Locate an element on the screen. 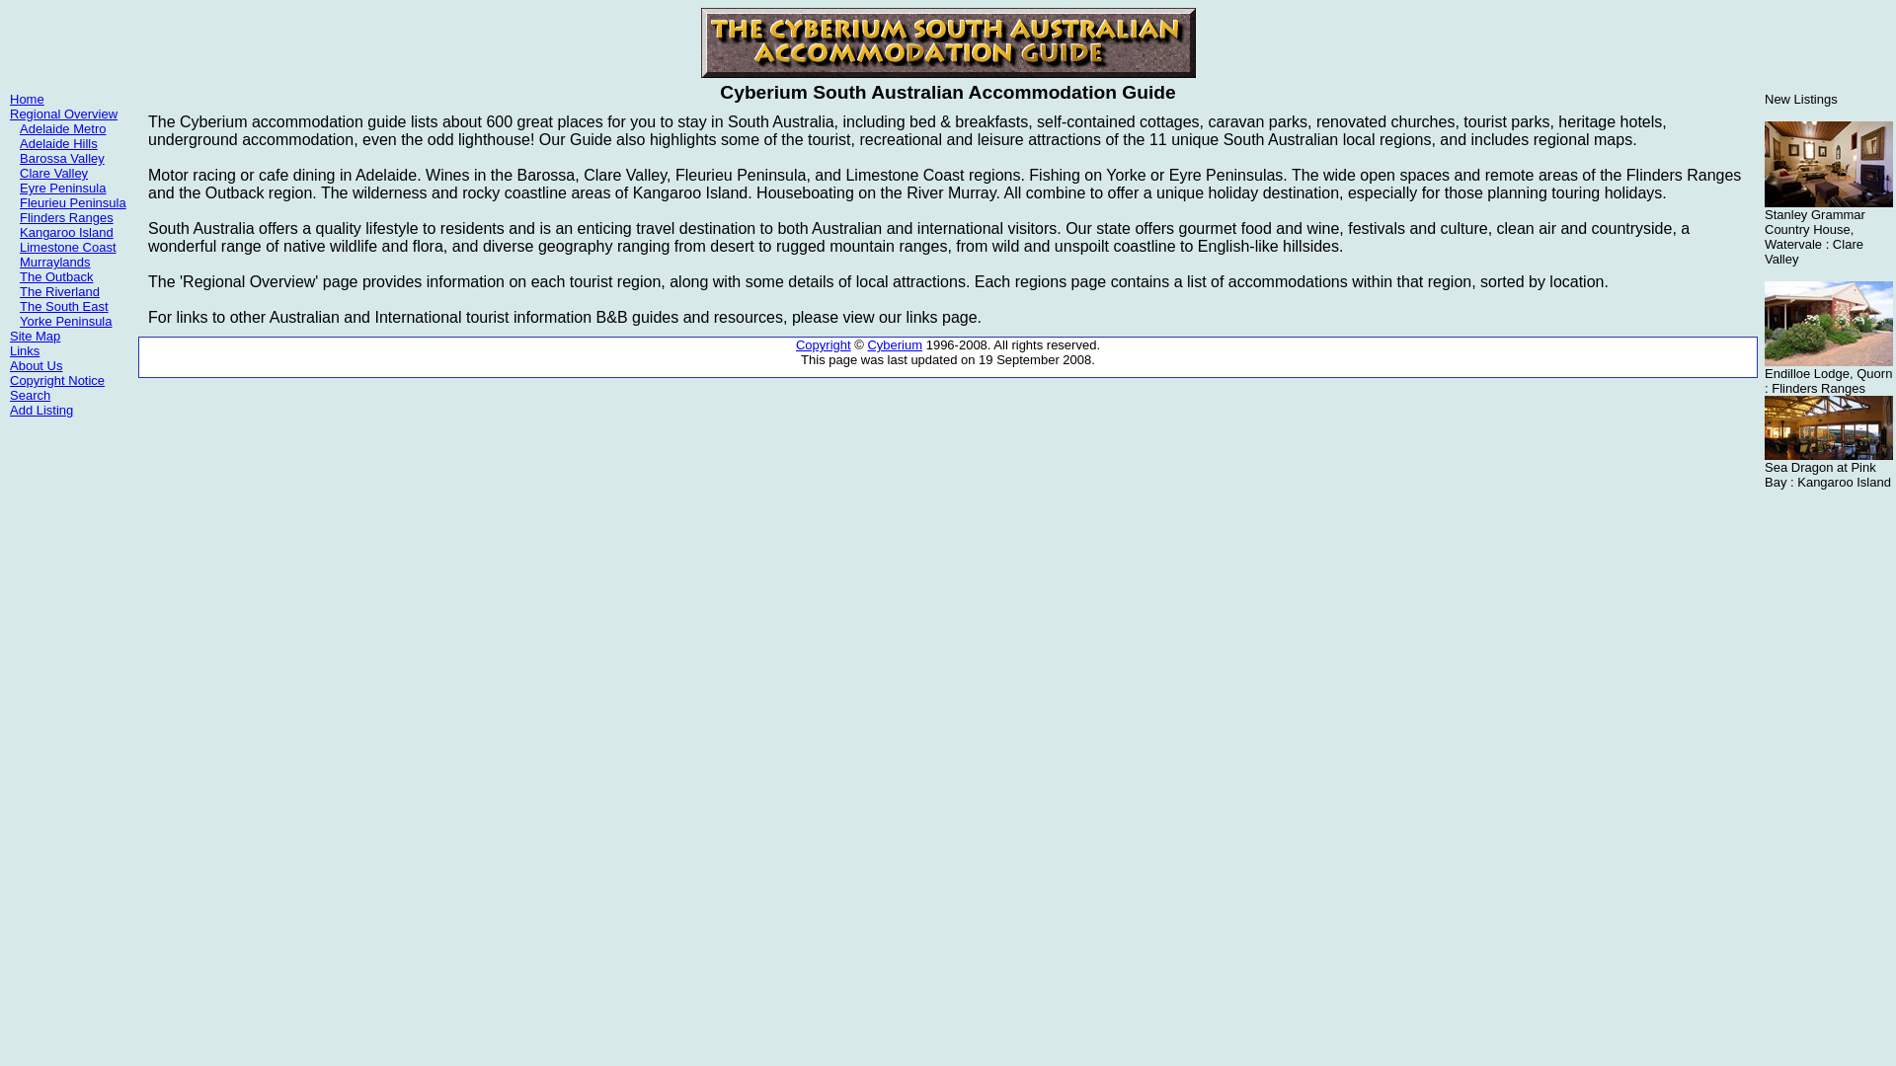  Add Listing is located at coordinates (41, 411).